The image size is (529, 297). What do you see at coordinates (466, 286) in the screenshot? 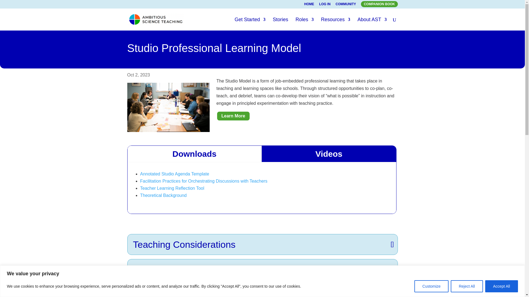
I see `Reject All` at bounding box center [466, 286].